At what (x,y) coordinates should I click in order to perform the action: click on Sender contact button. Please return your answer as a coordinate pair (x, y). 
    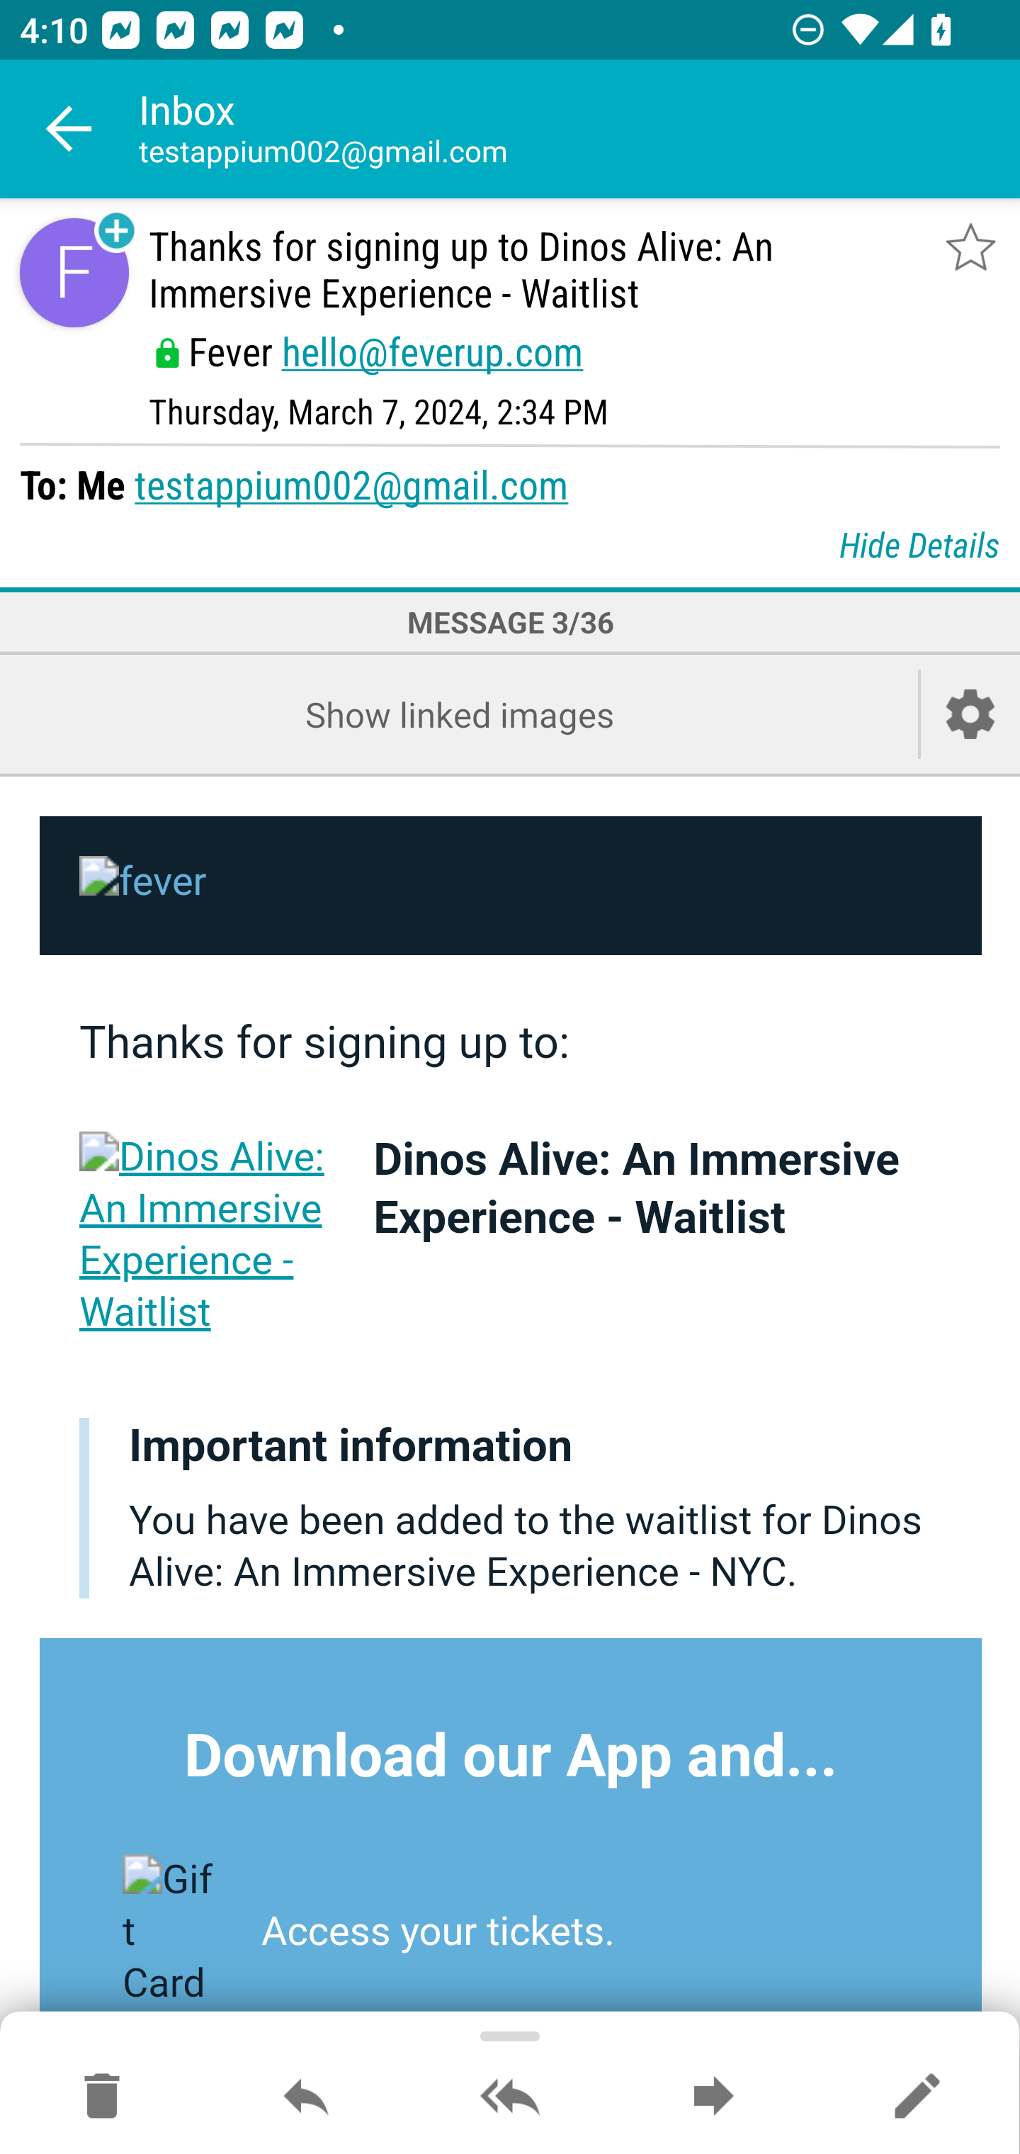
    Looking at the image, I should click on (74, 272).